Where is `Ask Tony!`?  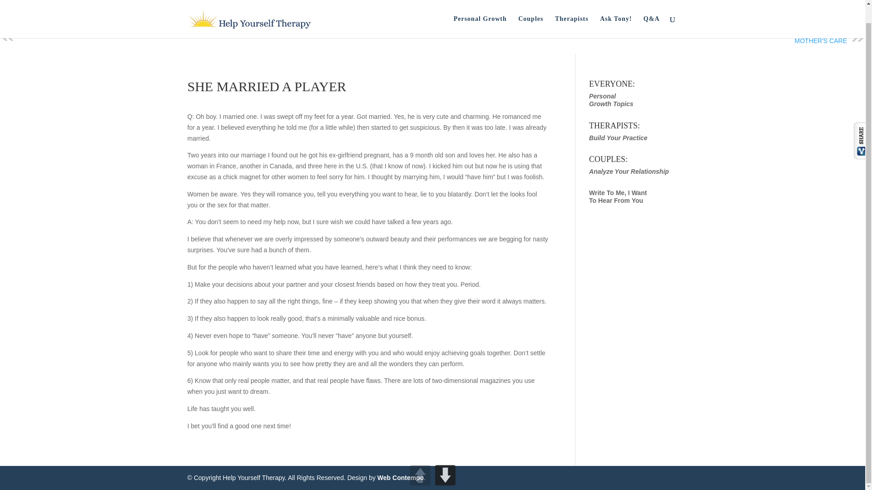
Ask Tony! is located at coordinates (611, 100).